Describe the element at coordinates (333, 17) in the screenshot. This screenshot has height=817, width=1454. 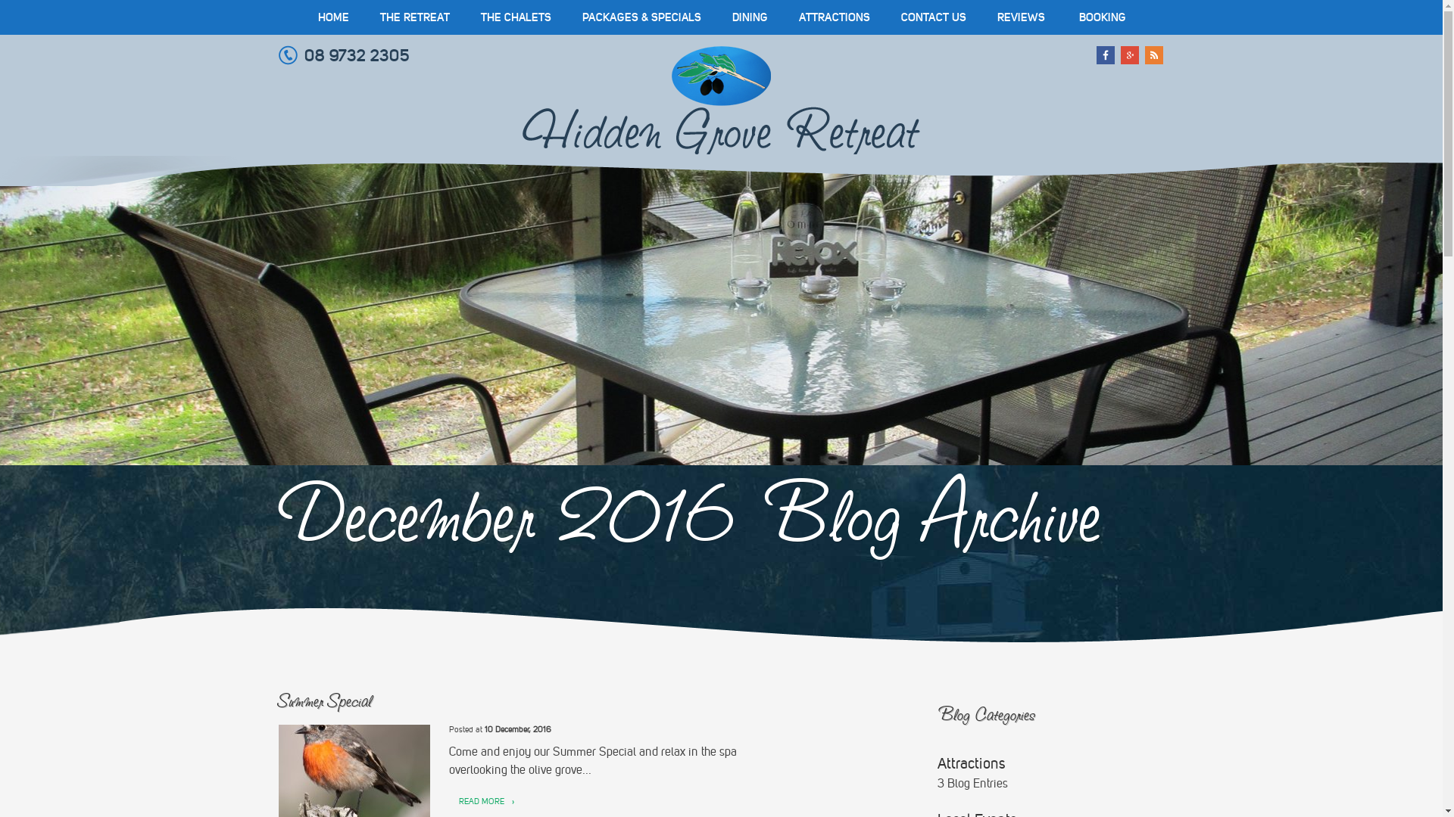
I see `HOME` at that location.